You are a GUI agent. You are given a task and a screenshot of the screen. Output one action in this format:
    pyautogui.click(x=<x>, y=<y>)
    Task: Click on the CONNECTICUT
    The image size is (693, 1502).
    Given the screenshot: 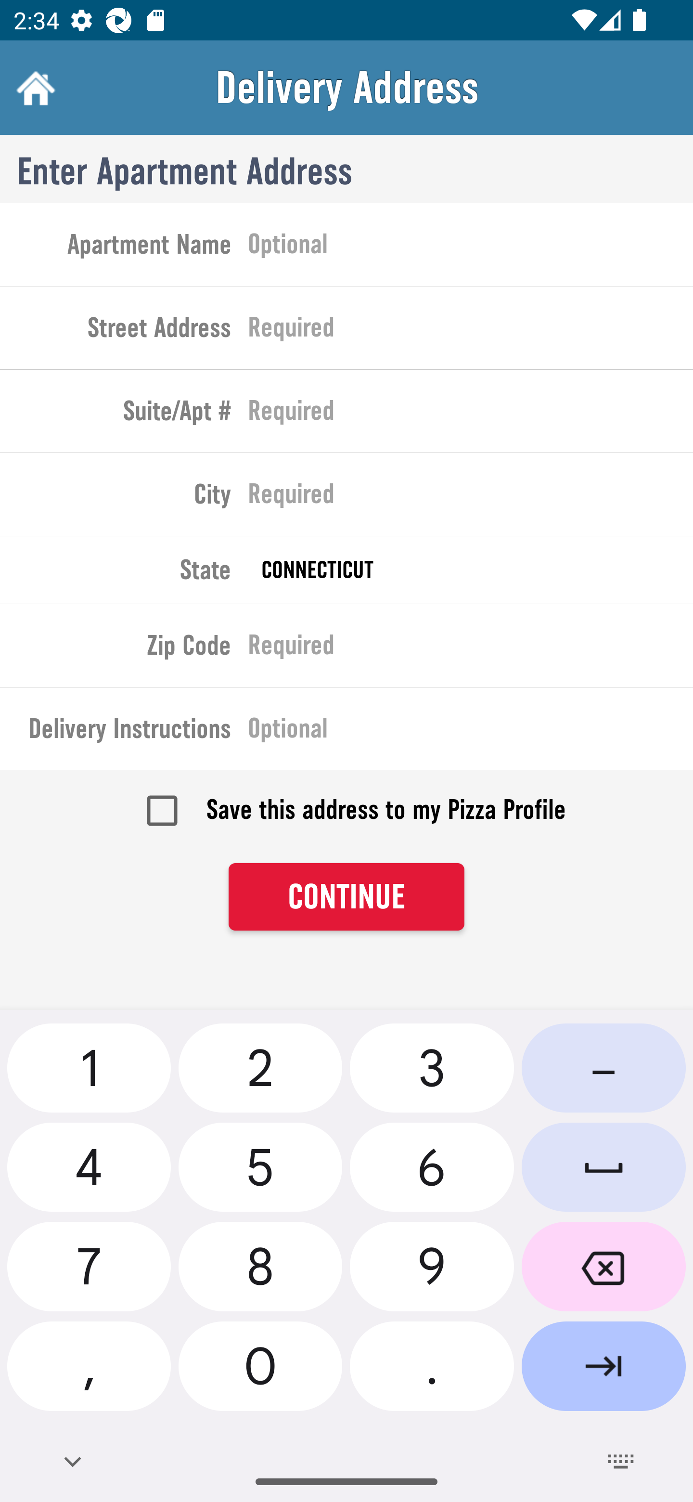 What is the action you would take?
    pyautogui.click(x=471, y=570)
    